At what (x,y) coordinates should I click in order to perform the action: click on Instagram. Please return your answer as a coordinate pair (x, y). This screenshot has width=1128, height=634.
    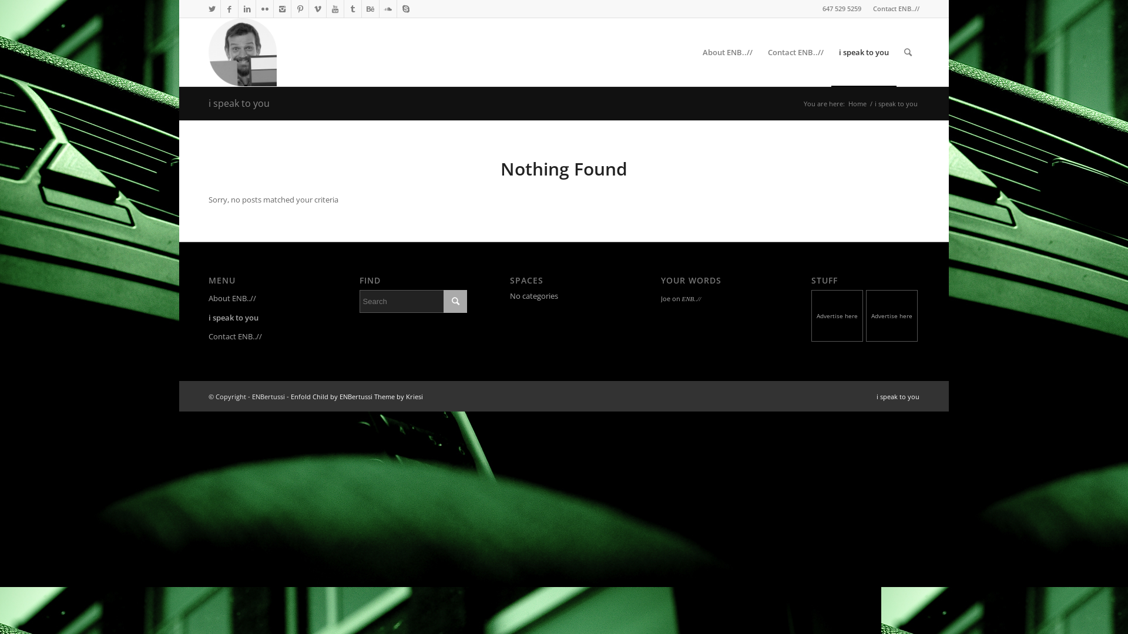
    Looking at the image, I should click on (282, 9).